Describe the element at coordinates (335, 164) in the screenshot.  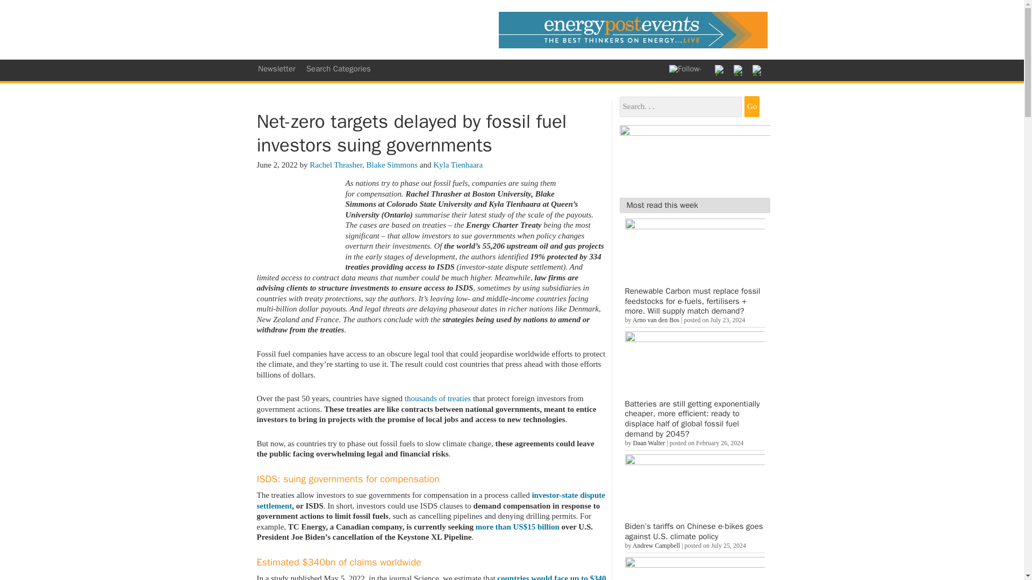
I see `Posts by Rachel Thrasher` at that location.